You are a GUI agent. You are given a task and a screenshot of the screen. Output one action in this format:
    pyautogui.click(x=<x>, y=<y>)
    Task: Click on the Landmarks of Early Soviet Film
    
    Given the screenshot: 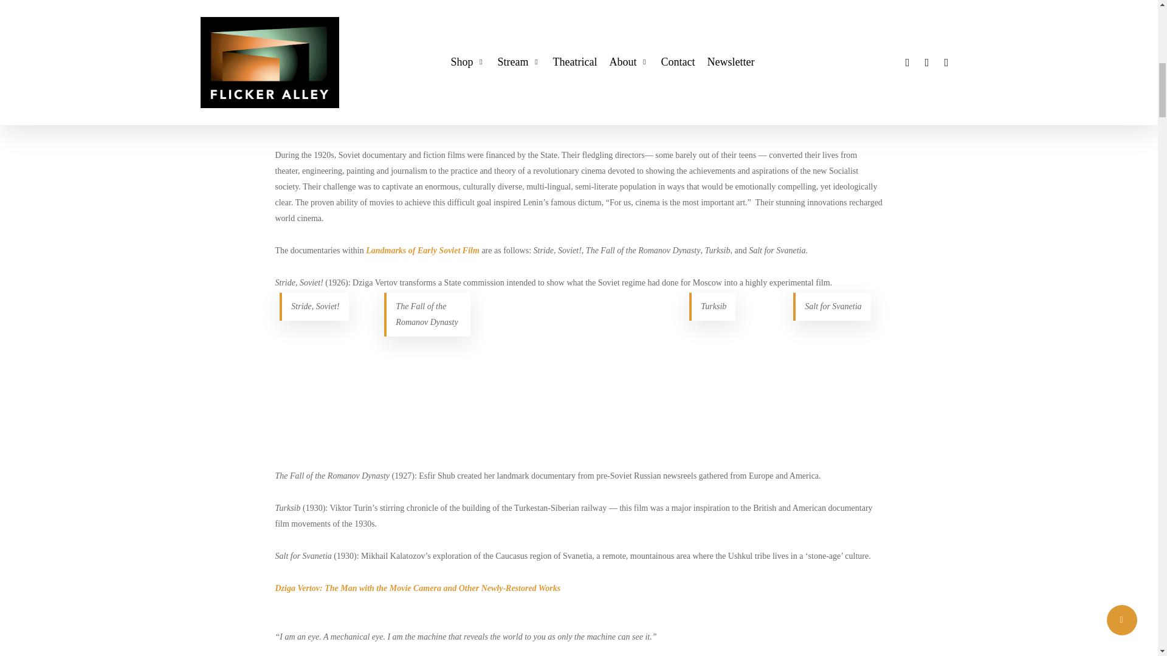 What is the action you would take?
    pyautogui.click(x=331, y=106)
    